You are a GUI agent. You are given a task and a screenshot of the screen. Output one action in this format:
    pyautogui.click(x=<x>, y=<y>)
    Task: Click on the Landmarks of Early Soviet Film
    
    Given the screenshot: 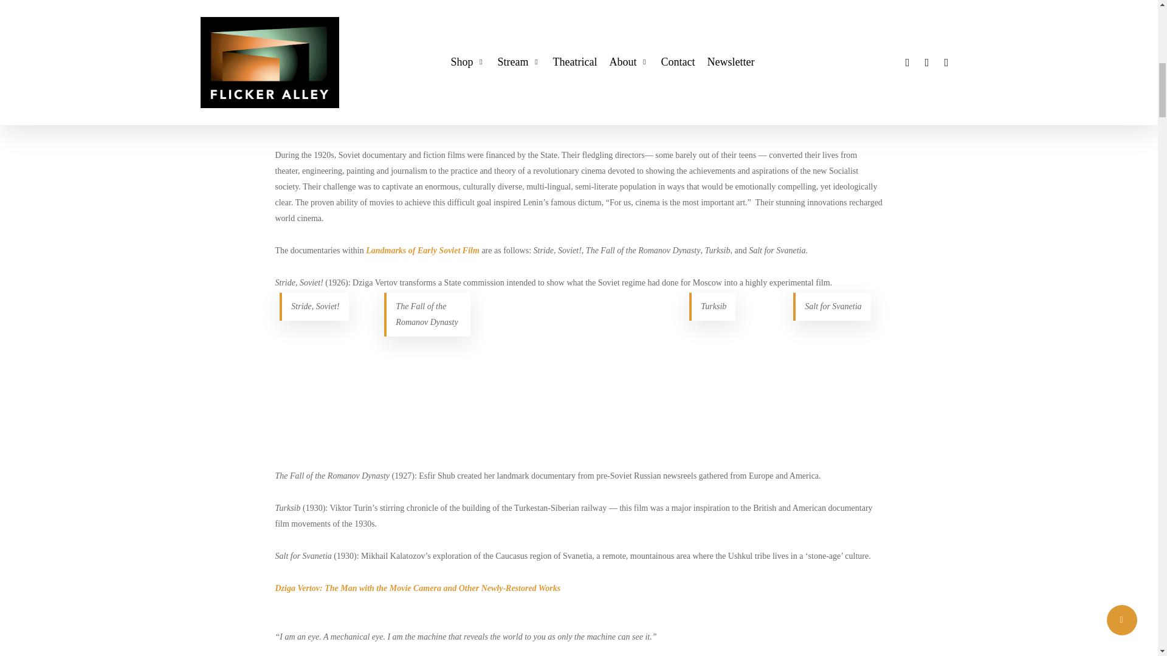 What is the action you would take?
    pyautogui.click(x=331, y=106)
    